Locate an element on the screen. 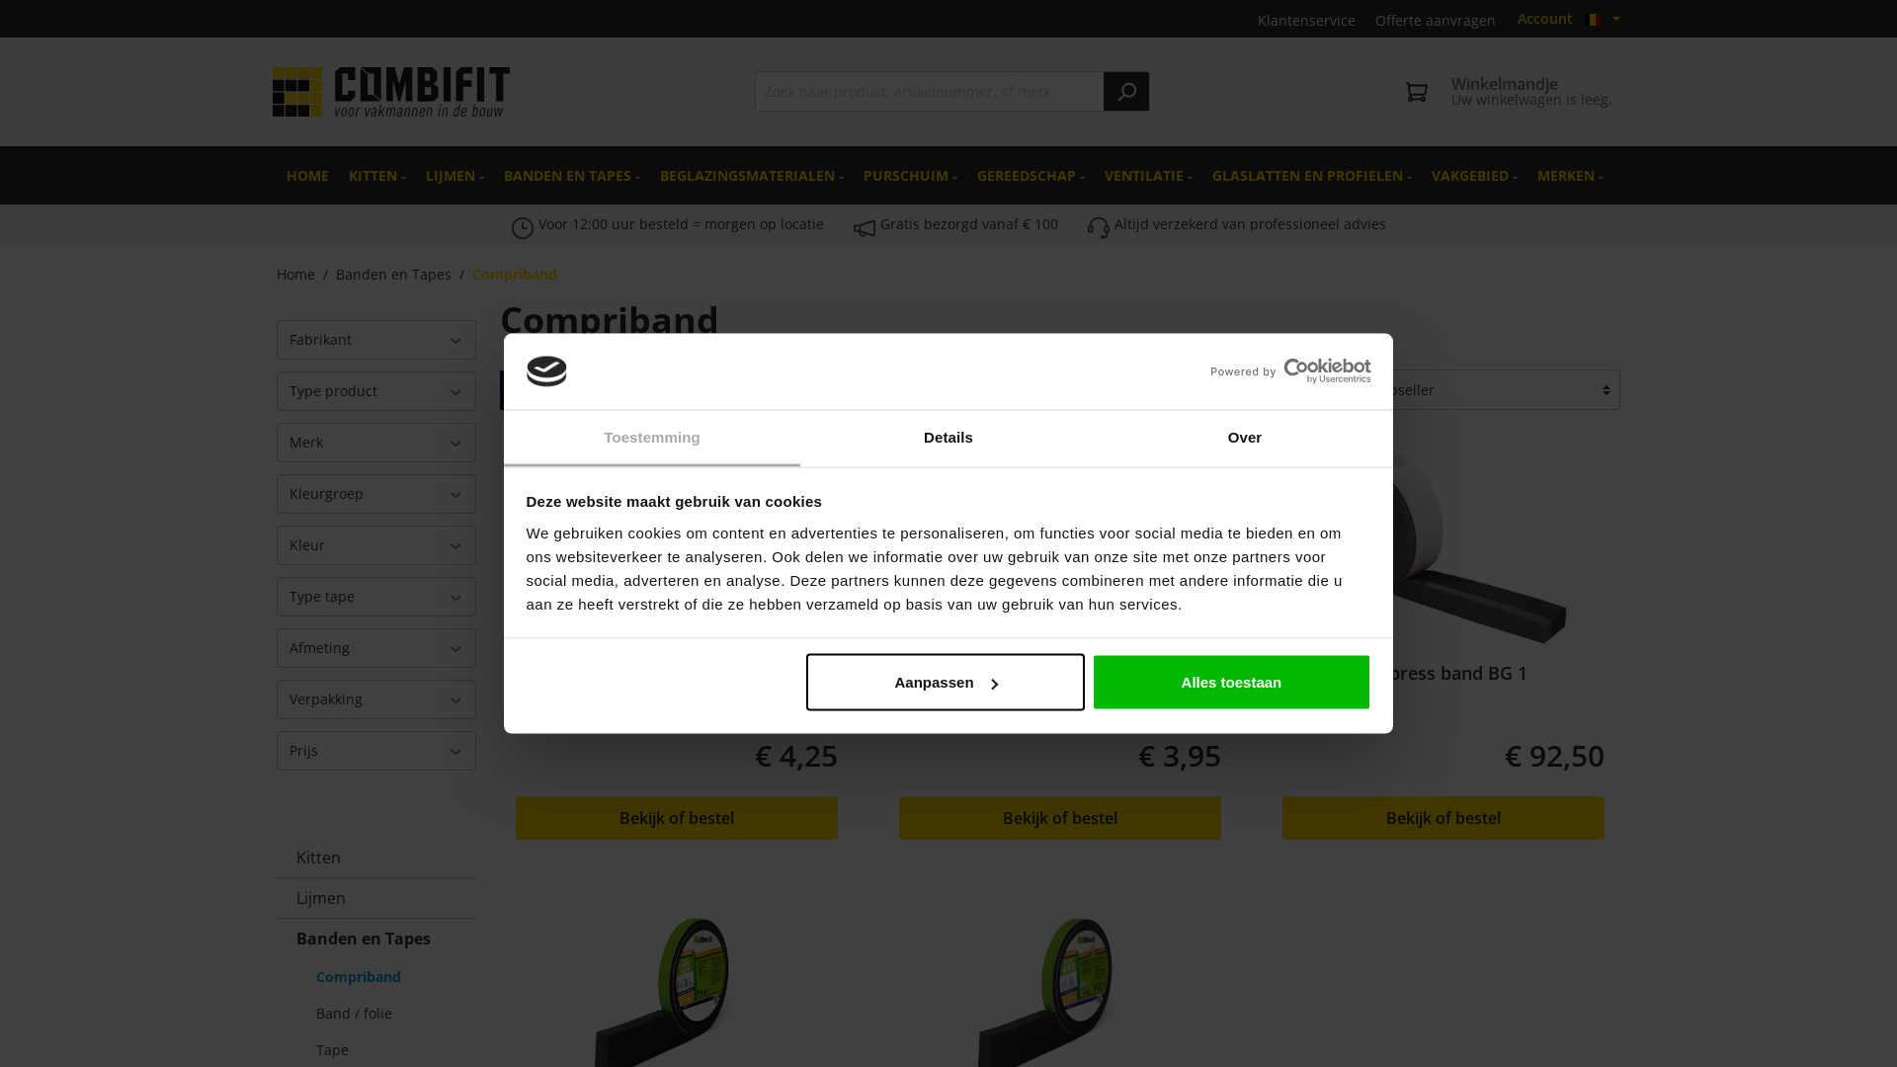 The image size is (1897, 1067). Compriband is located at coordinates (386, 976).